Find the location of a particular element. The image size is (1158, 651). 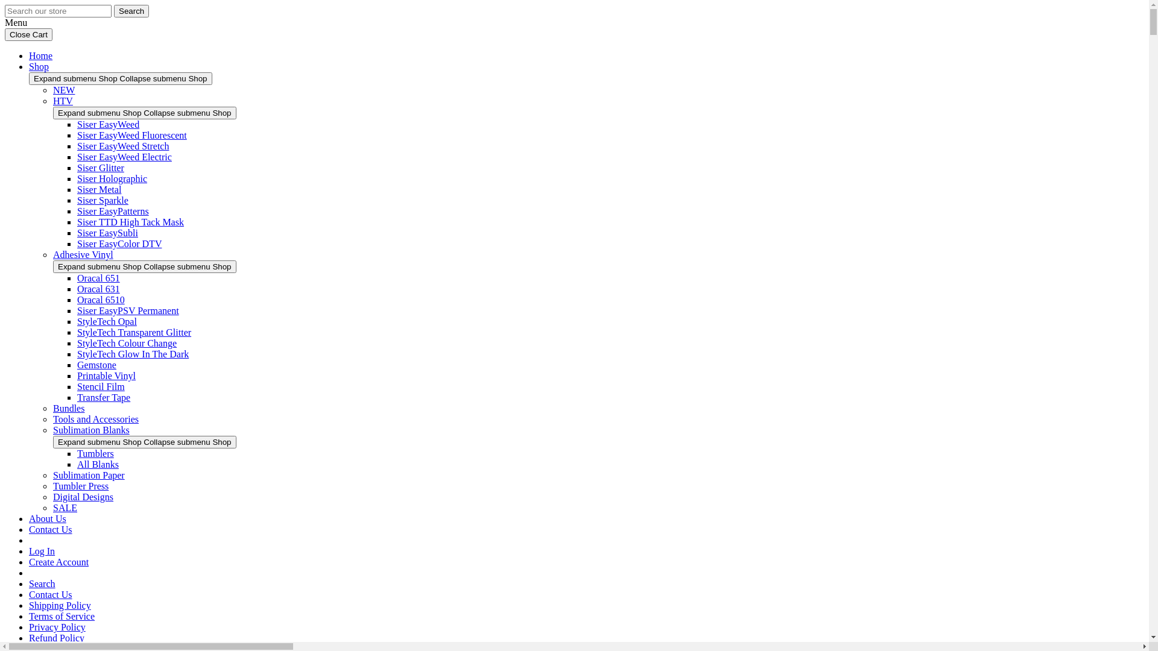

Printable Vinyl is located at coordinates (106, 376).